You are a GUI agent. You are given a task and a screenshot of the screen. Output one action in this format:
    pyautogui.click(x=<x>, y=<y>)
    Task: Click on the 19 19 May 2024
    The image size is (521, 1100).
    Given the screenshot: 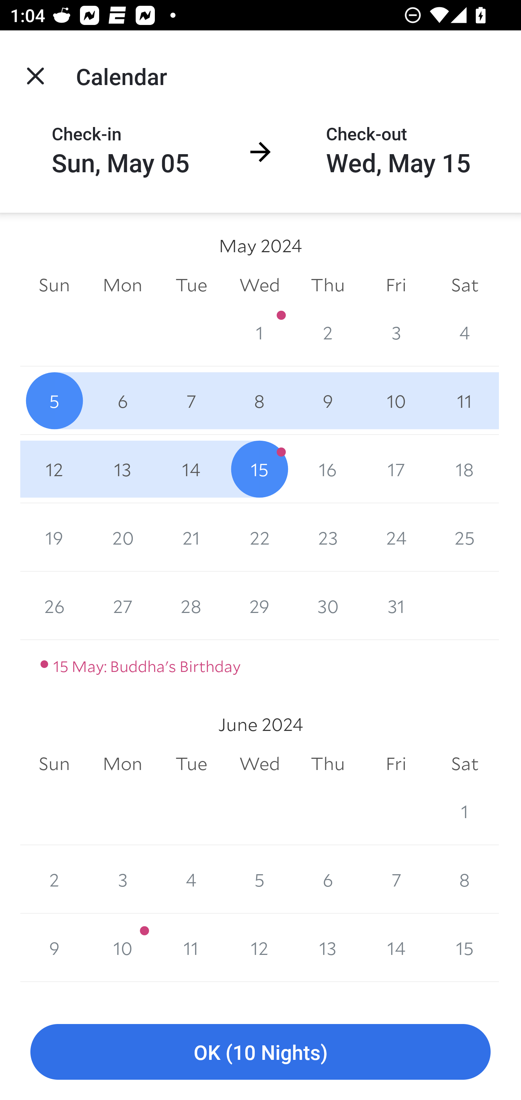 What is the action you would take?
    pyautogui.click(x=54, y=538)
    